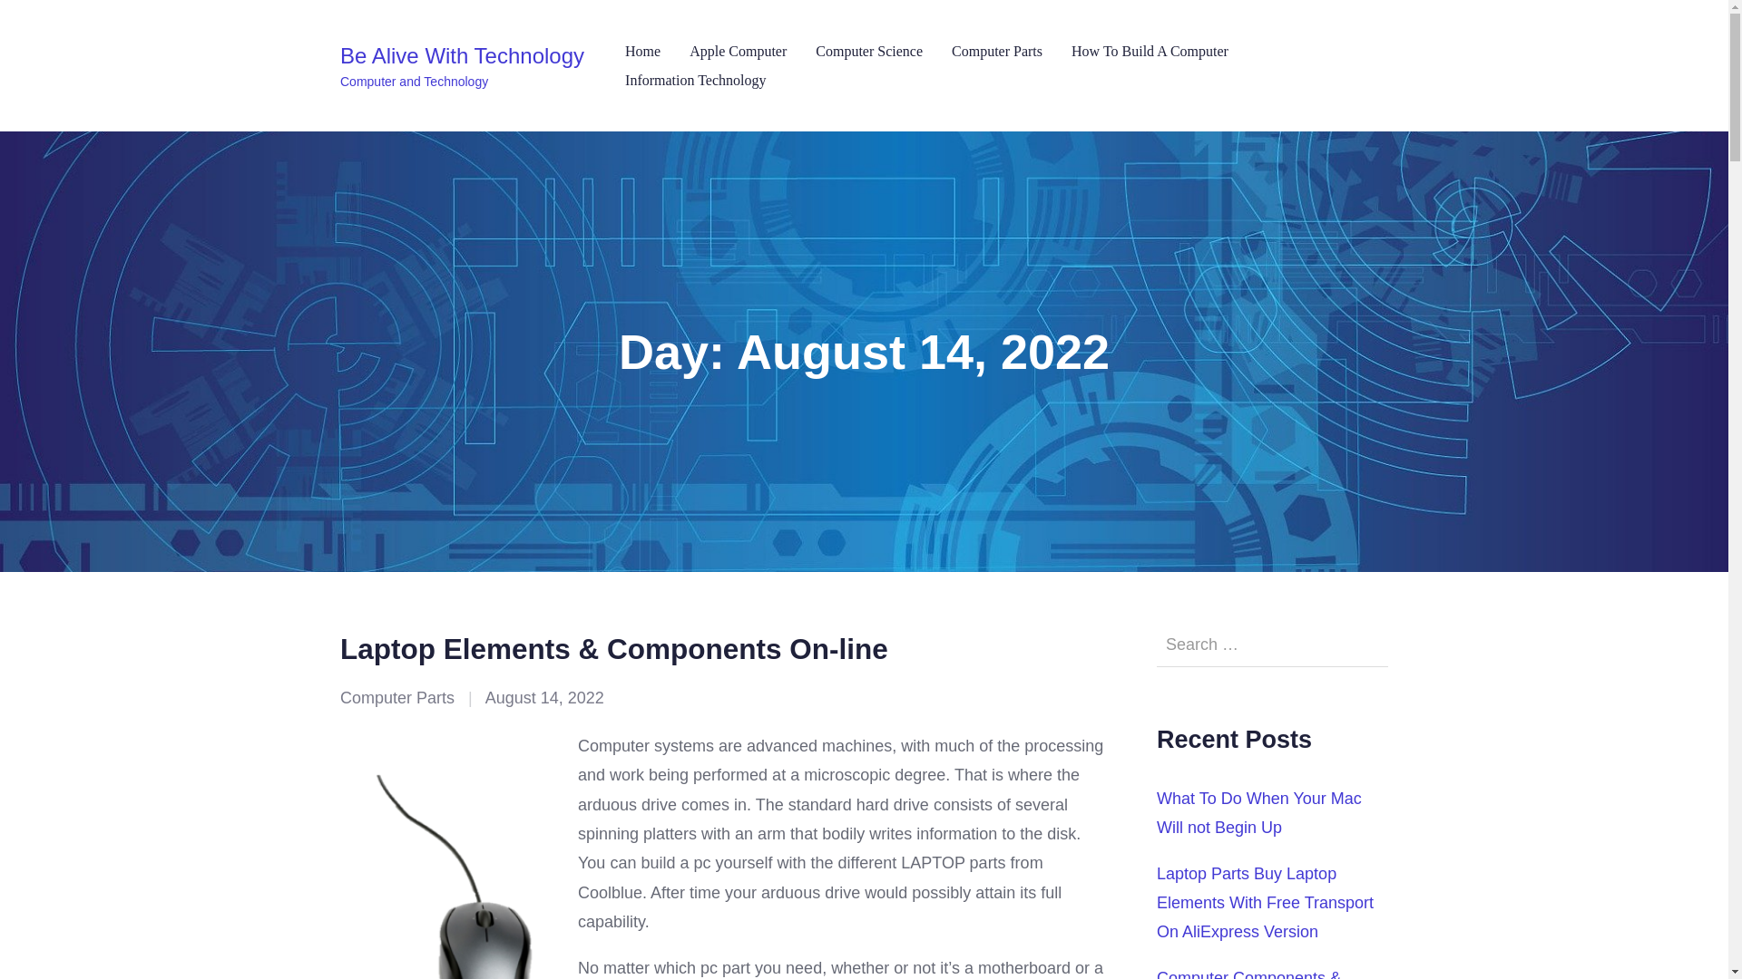 The height and width of the screenshot is (979, 1742). I want to click on What To Do When Your Mac Will not Begin Up, so click(1259, 812).